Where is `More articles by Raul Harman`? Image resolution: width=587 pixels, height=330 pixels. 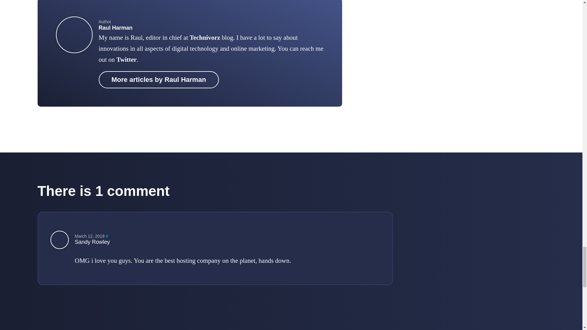
More articles by Raul Harman is located at coordinates (158, 80).